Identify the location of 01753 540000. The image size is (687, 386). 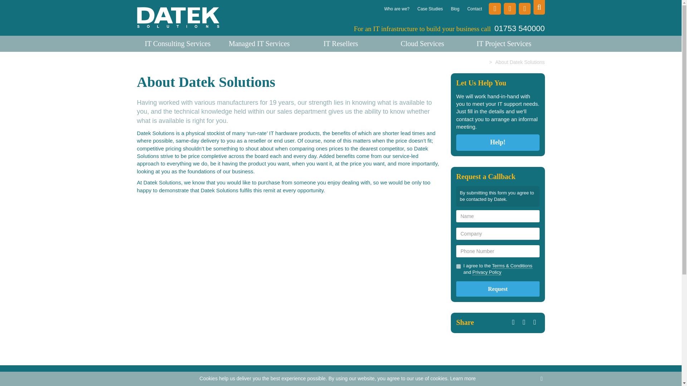
(520, 28).